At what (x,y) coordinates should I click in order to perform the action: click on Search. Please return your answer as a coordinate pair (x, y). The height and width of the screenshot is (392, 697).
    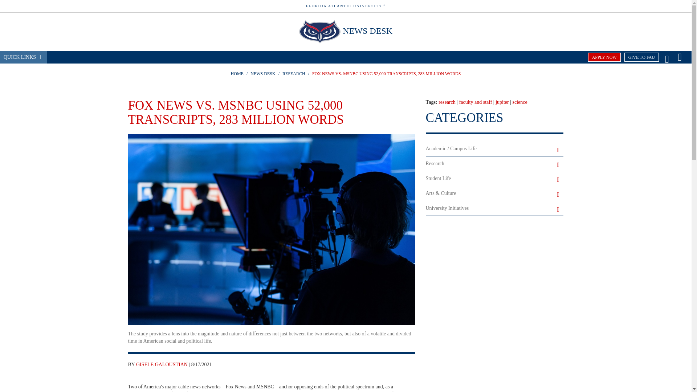
    Looking at the image, I should click on (667, 56).